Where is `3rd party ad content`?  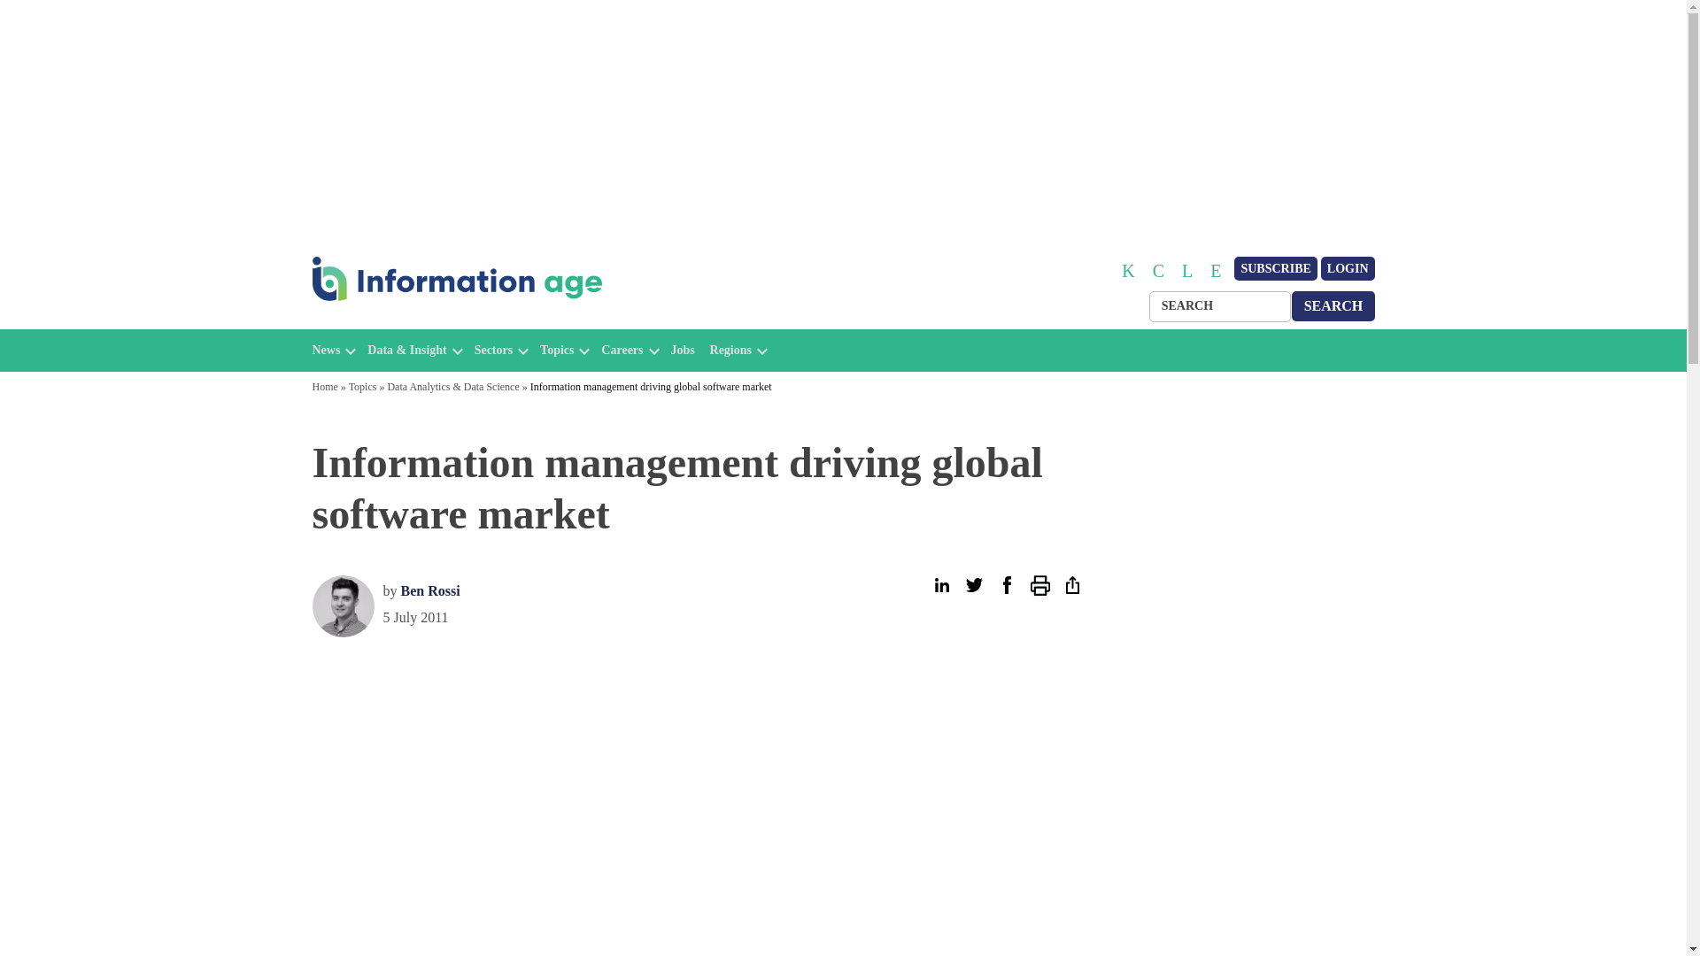
3rd party ad content is located at coordinates (1240, 696).